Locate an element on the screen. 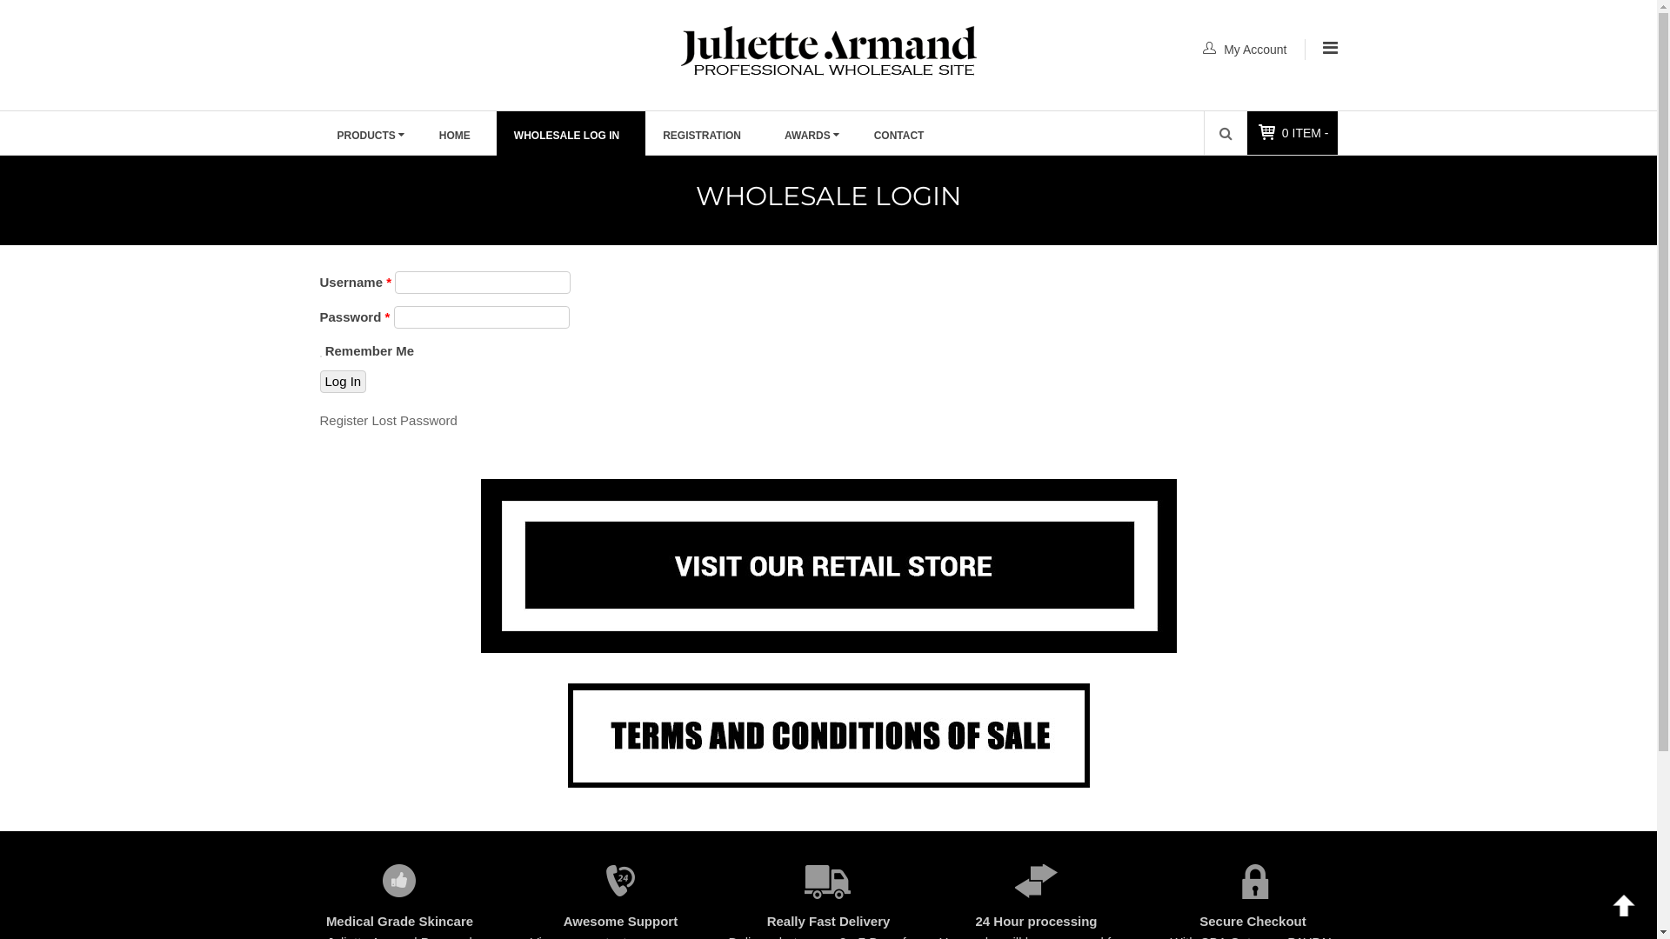  CONTACT is located at coordinates (904, 135).